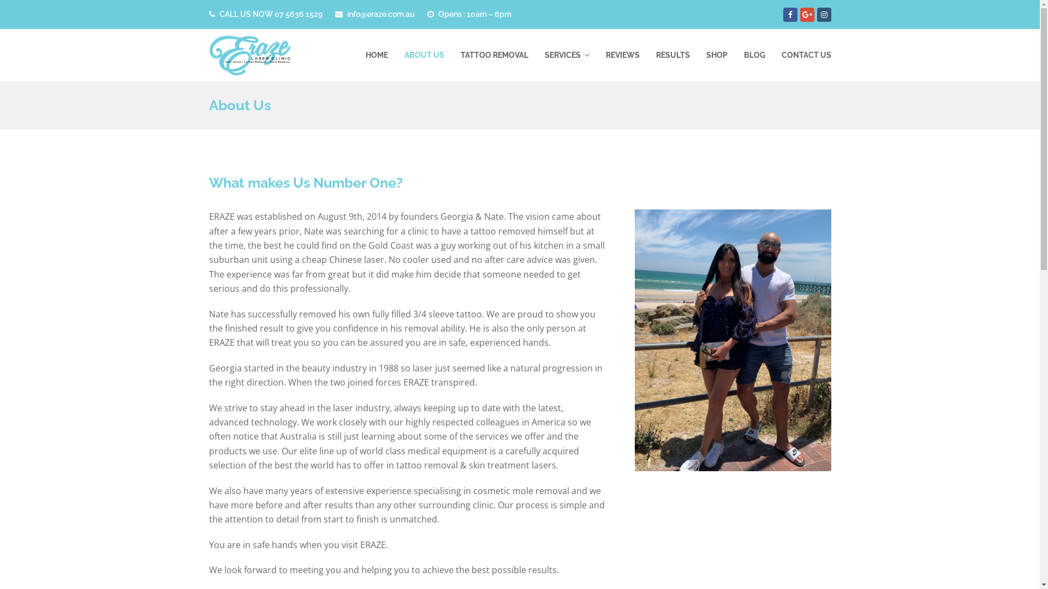  What do you see at coordinates (824, 15) in the screenshot?
I see `Instagram` at bounding box center [824, 15].